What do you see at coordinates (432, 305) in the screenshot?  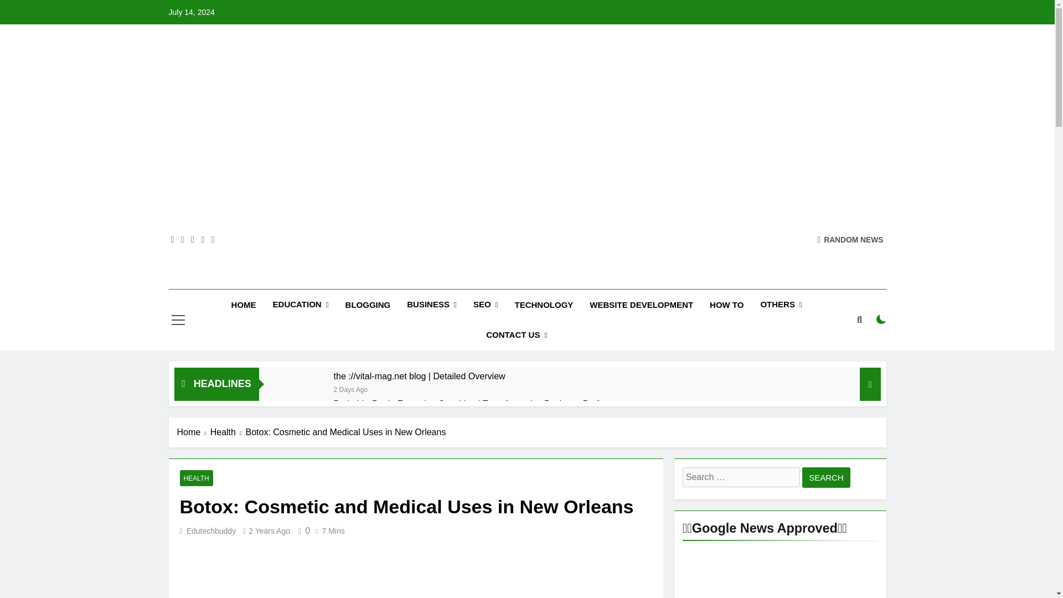 I see `BUSINESS` at bounding box center [432, 305].